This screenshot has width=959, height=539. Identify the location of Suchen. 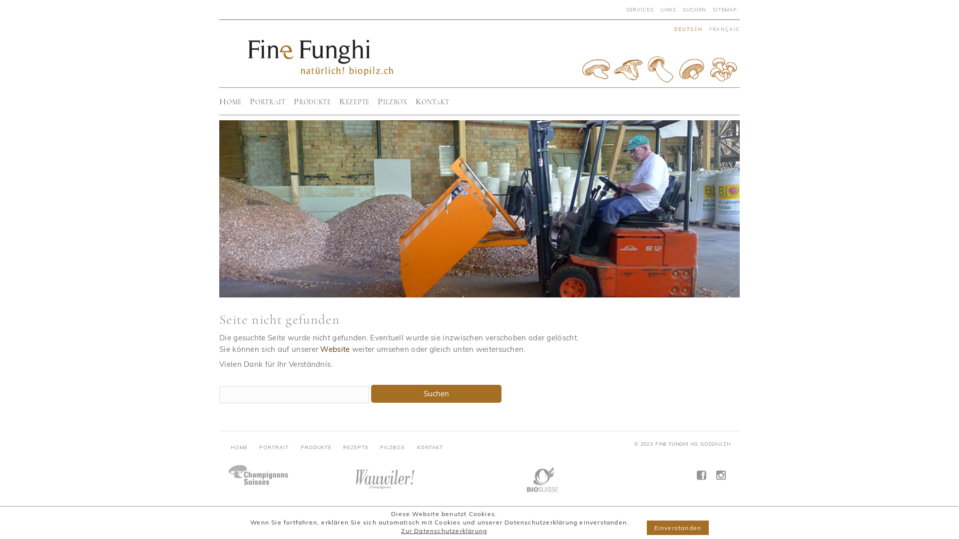
(436, 394).